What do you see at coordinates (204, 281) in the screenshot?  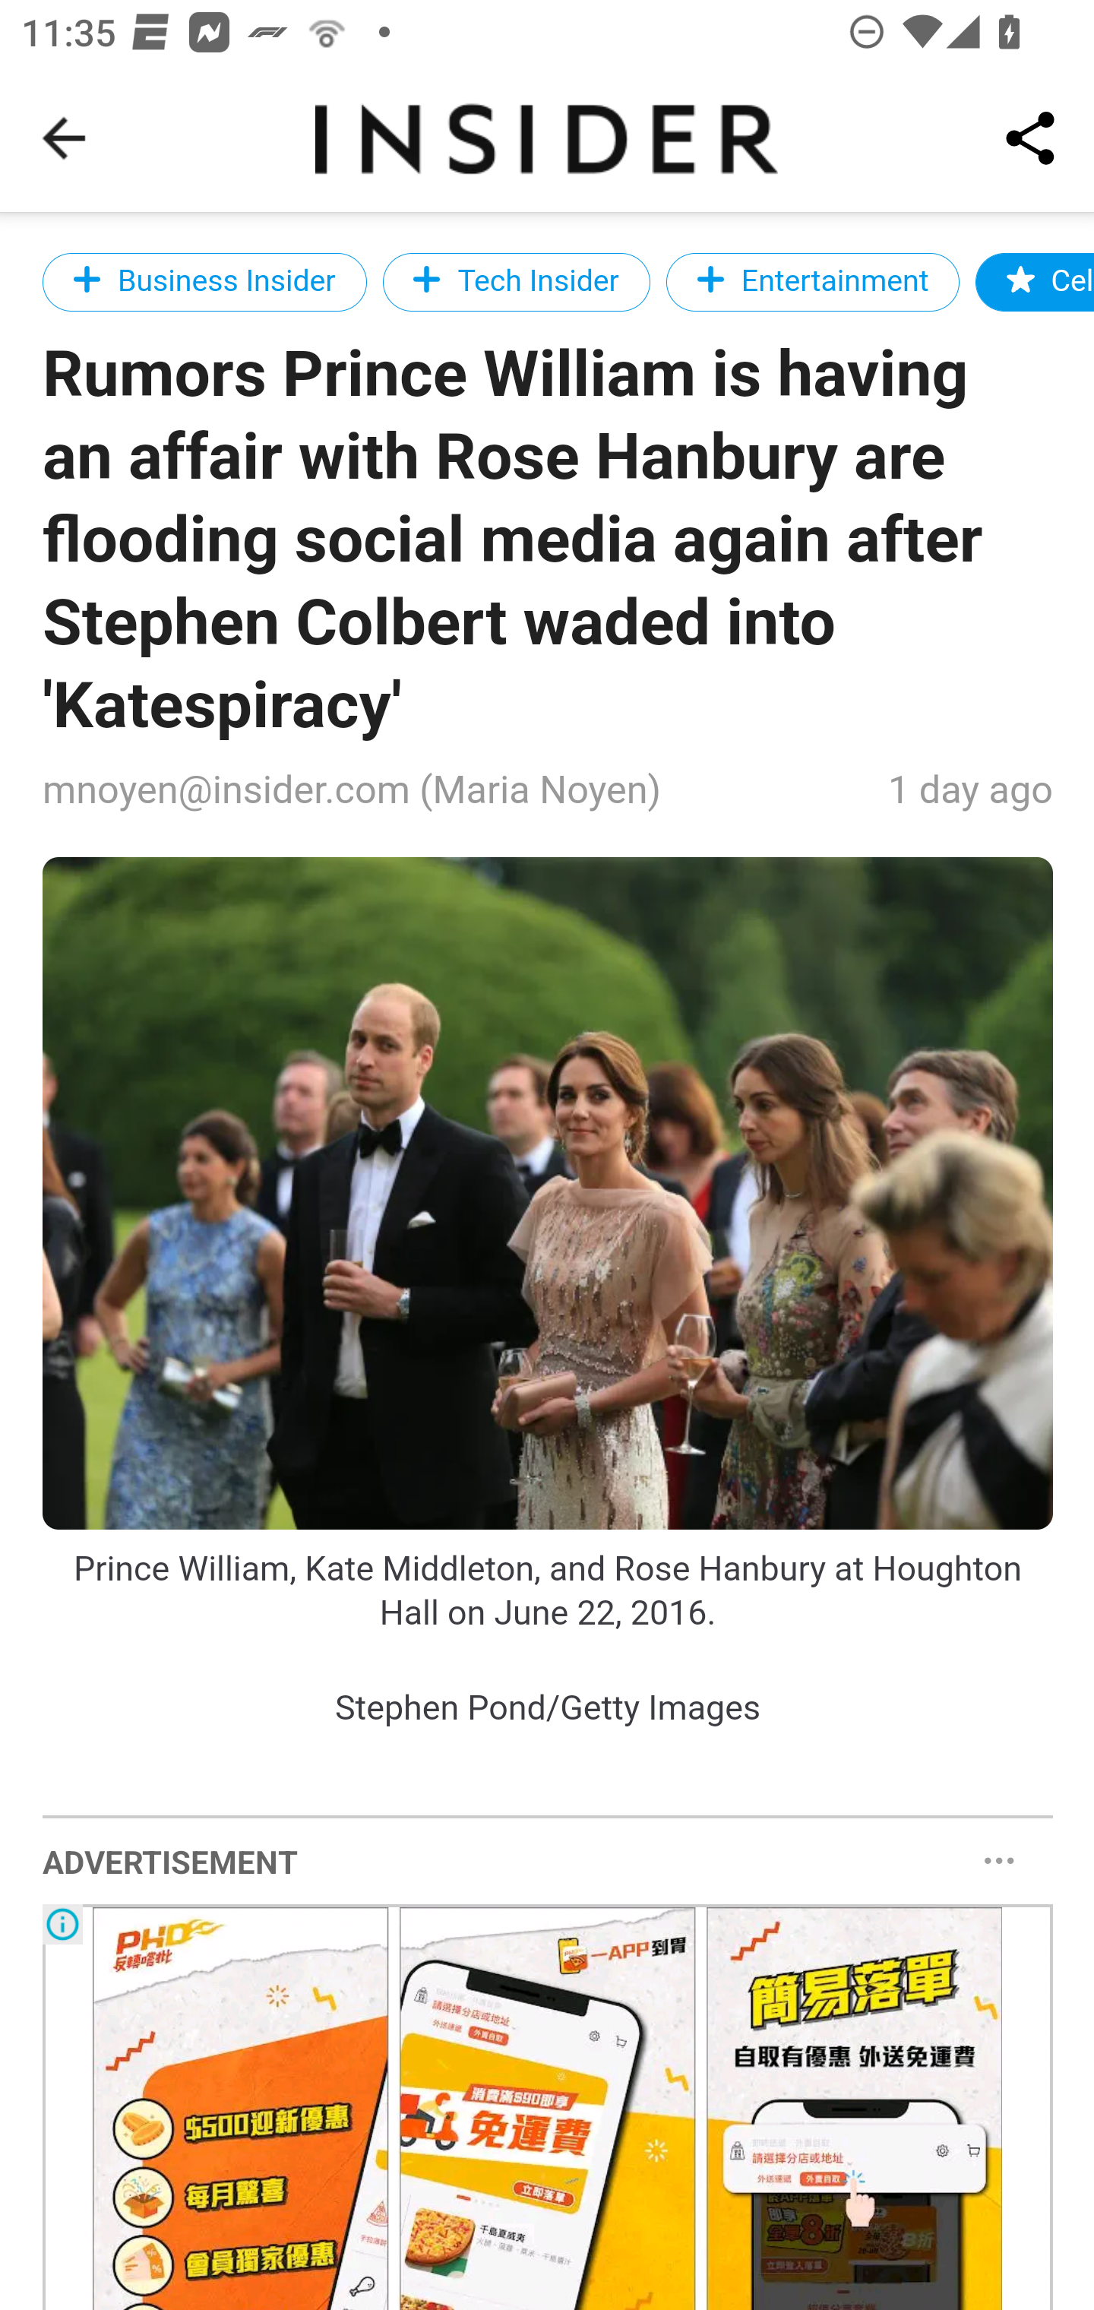 I see `Business Insider` at bounding box center [204, 281].